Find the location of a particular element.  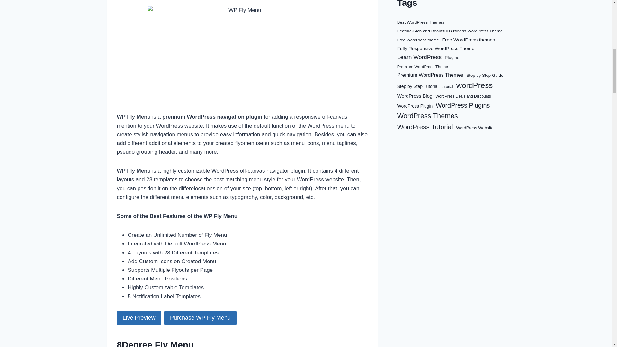

Live Preview is located at coordinates (139, 317).